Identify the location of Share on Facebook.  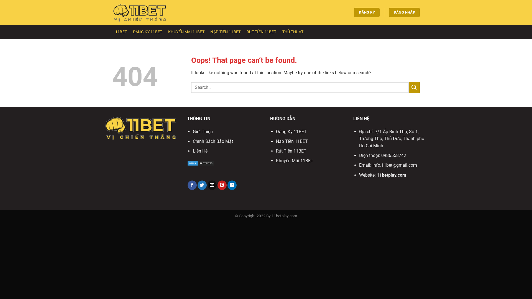
(192, 185).